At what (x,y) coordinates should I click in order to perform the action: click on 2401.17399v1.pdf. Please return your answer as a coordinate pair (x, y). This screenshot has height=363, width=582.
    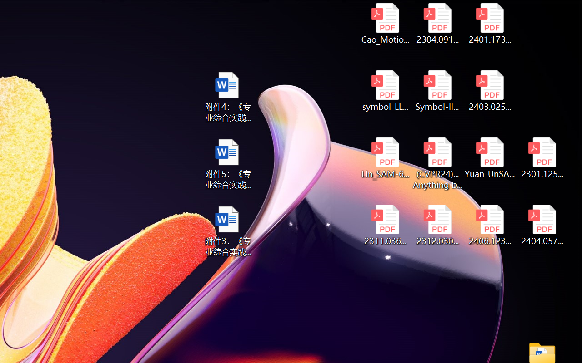
    Looking at the image, I should click on (490, 24).